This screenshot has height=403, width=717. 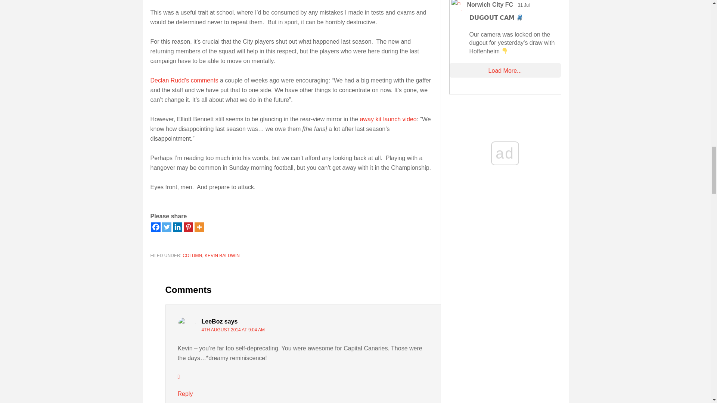 I want to click on 4TH AUGUST 2014 AT 9:04 AM, so click(x=233, y=330).